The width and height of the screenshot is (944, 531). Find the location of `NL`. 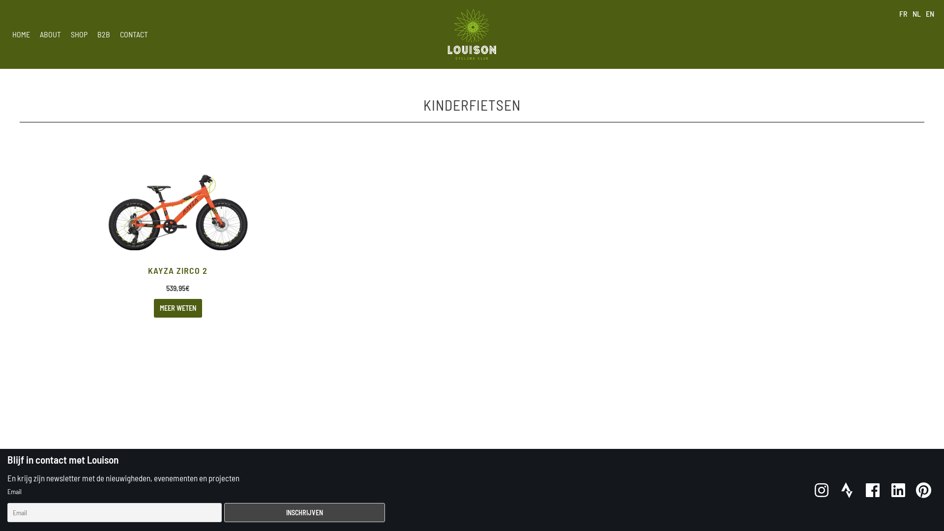

NL is located at coordinates (916, 14).